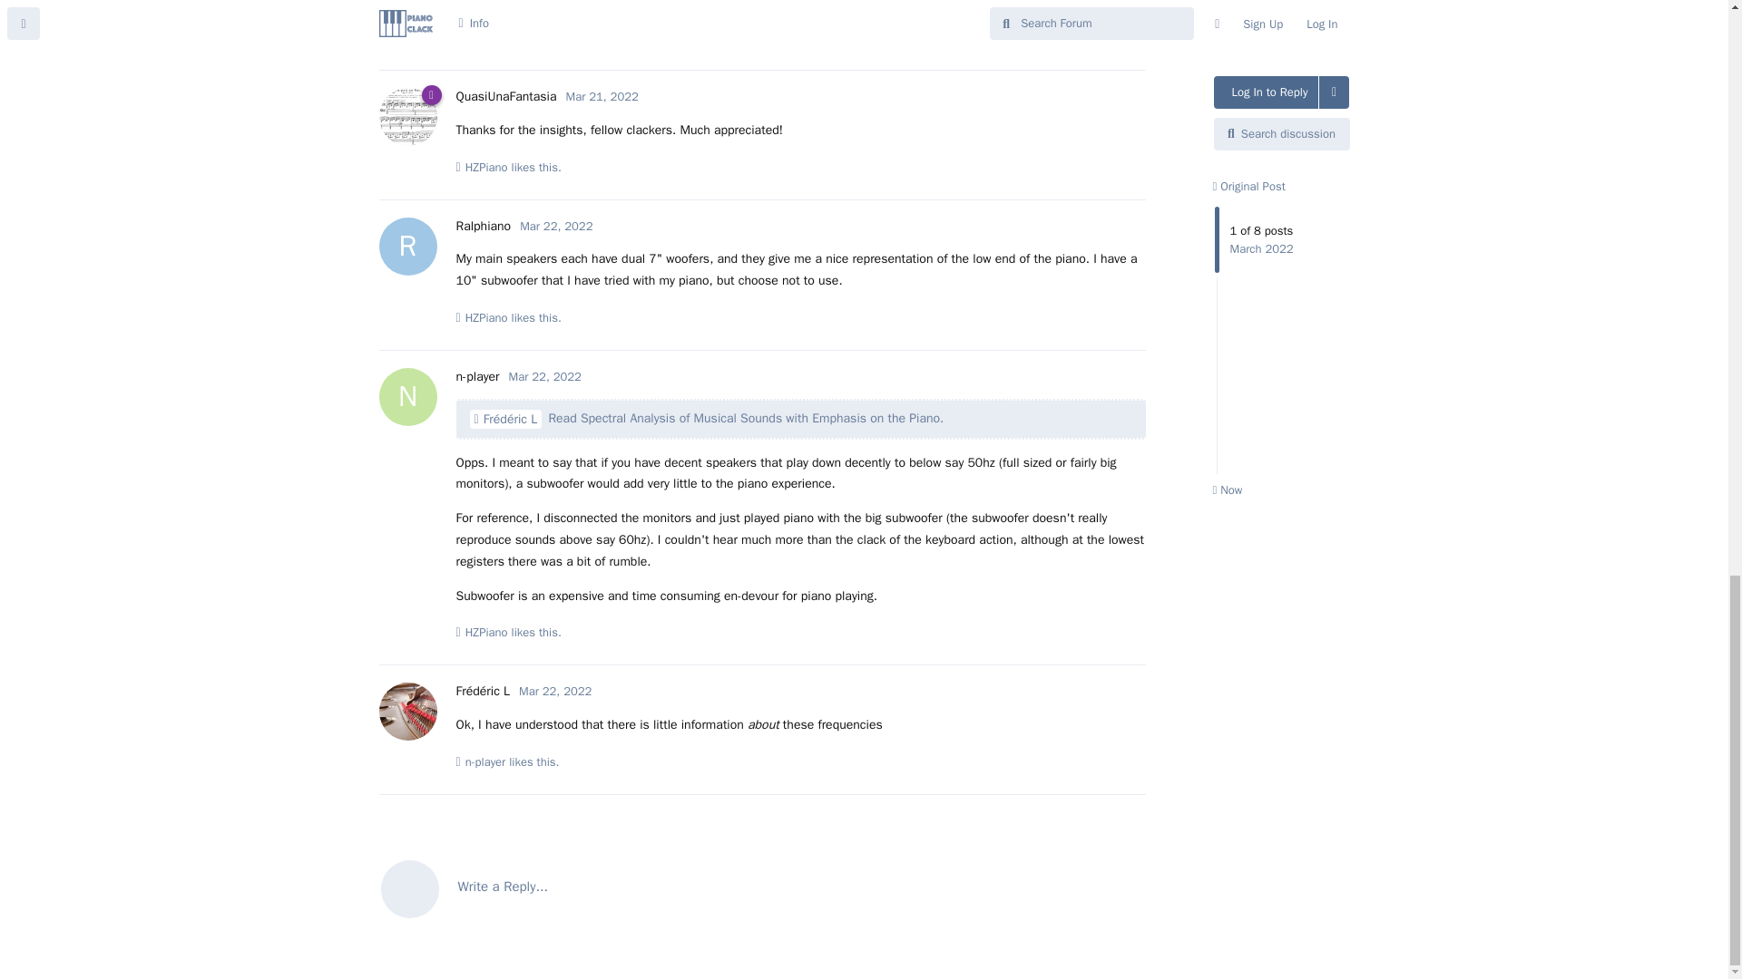 The height and width of the screenshot is (979, 1742). I want to click on Tuesday, March 22, 2022 2:17 AM, so click(544, 377).